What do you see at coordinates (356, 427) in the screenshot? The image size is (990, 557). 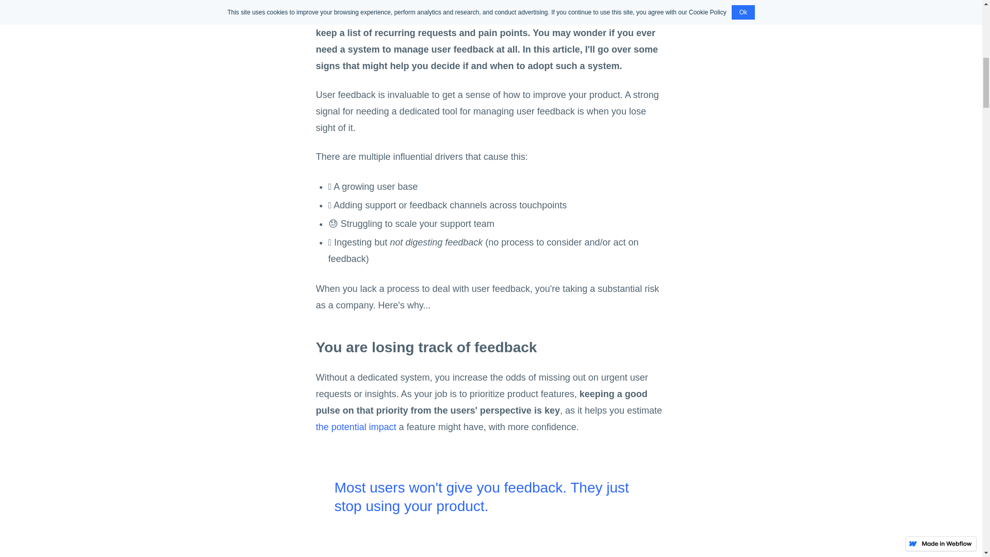 I see `the potential impact` at bounding box center [356, 427].